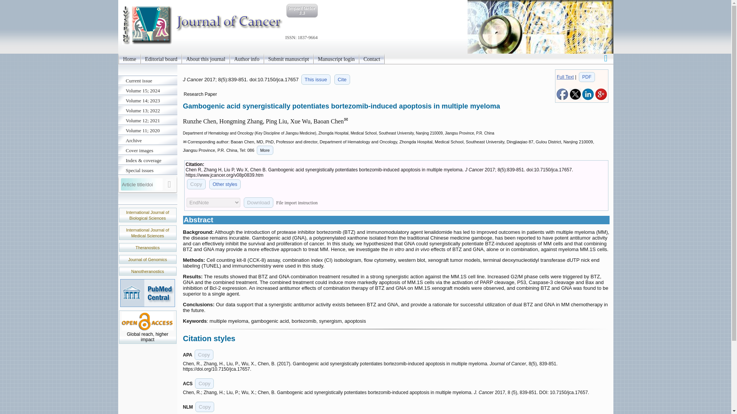  I want to click on Copy to clipboard, so click(205, 406).